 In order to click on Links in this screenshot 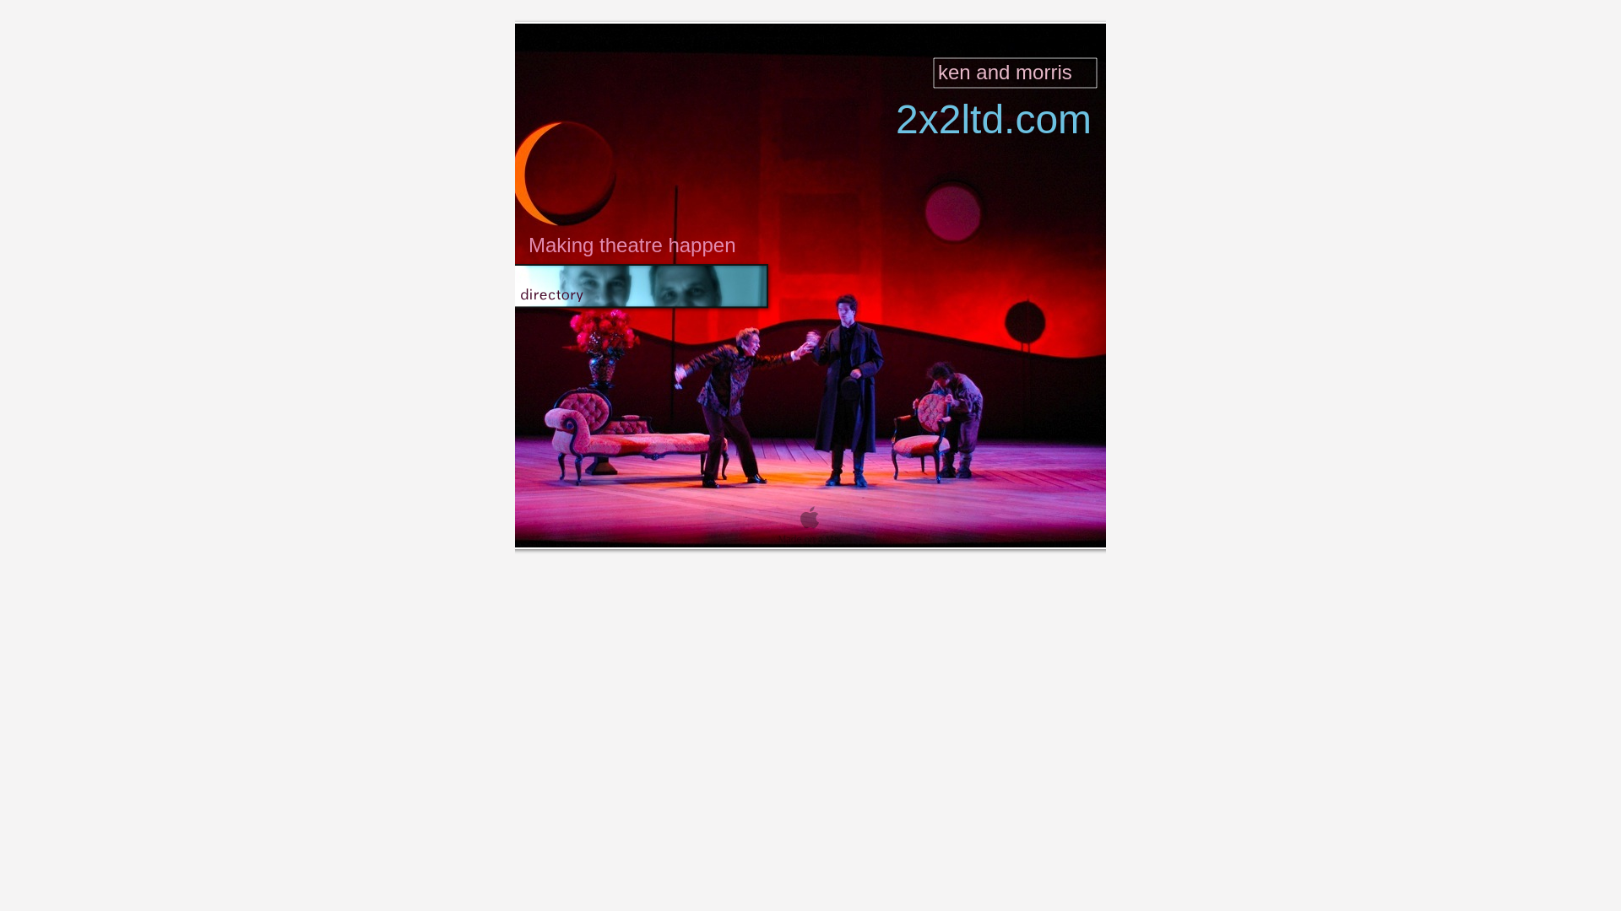, I will do `click(976, 29)`.